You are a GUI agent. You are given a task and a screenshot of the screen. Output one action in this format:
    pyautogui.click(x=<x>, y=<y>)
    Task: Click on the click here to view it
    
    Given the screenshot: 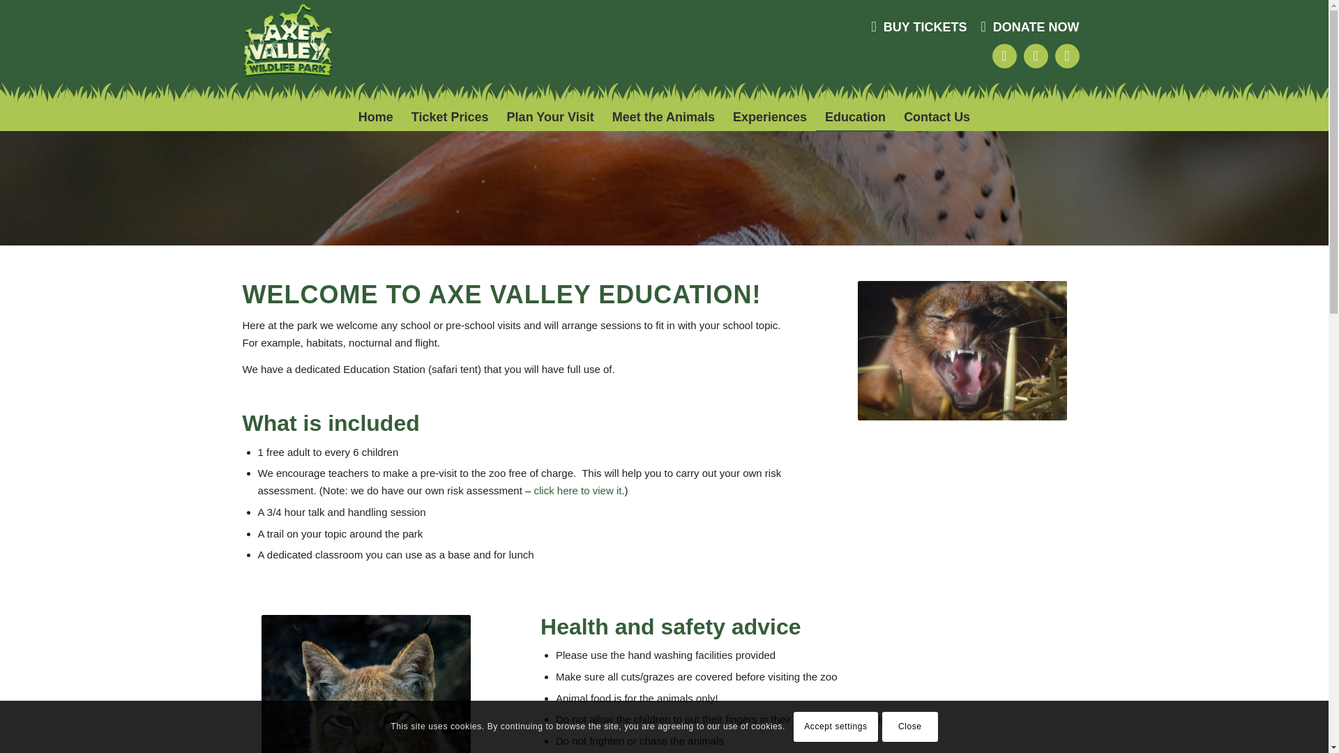 What is the action you would take?
    pyautogui.click(x=578, y=490)
    